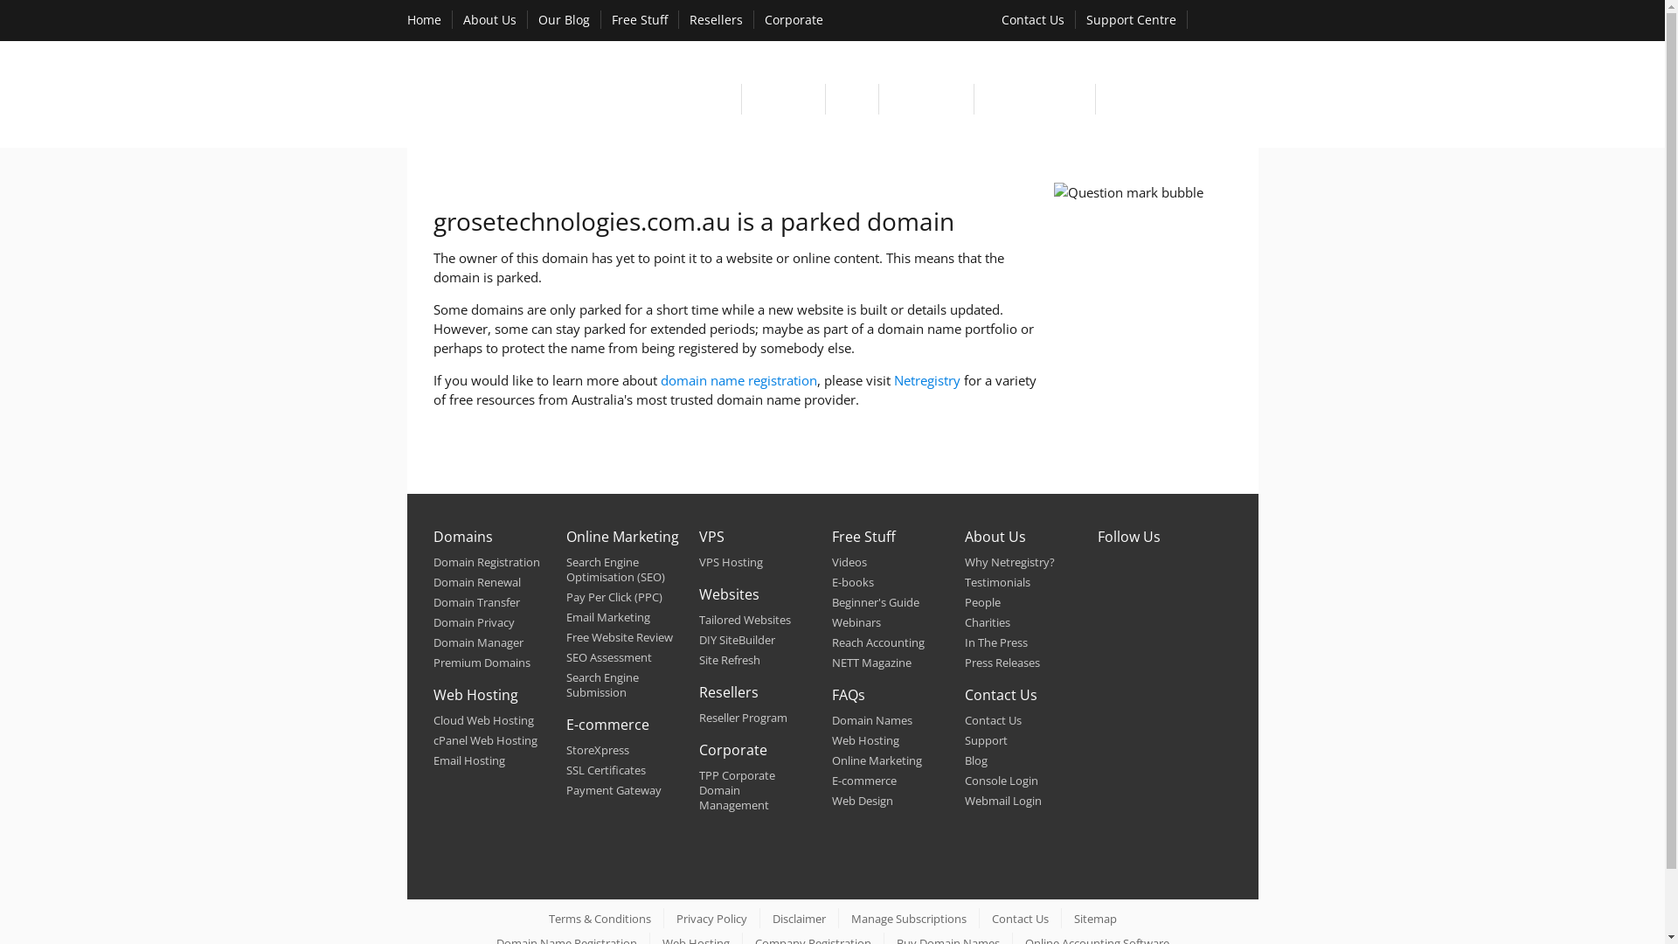 This screenshot has height=944, width=1678. Describe the element at coordinates (988, 622) in the screenshot. I see `Charities` at that location.